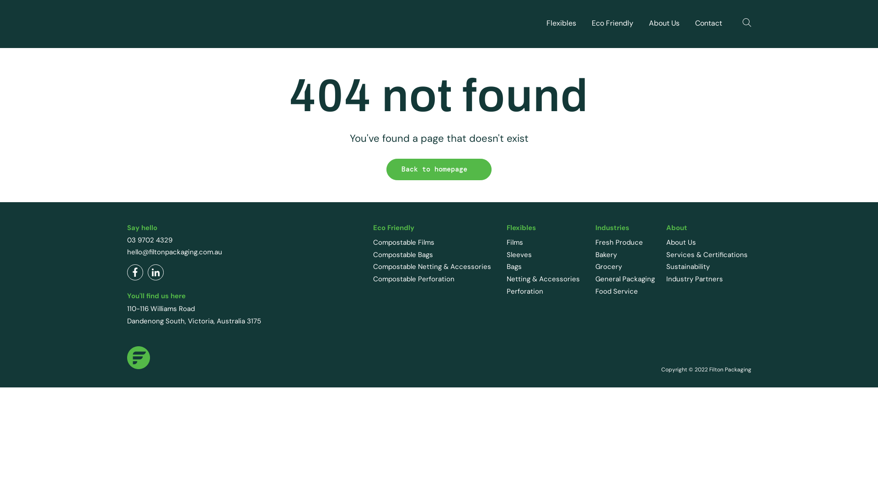 This screenshot has height=494, width=878. I want to click on Grocery, so click(609, 267).